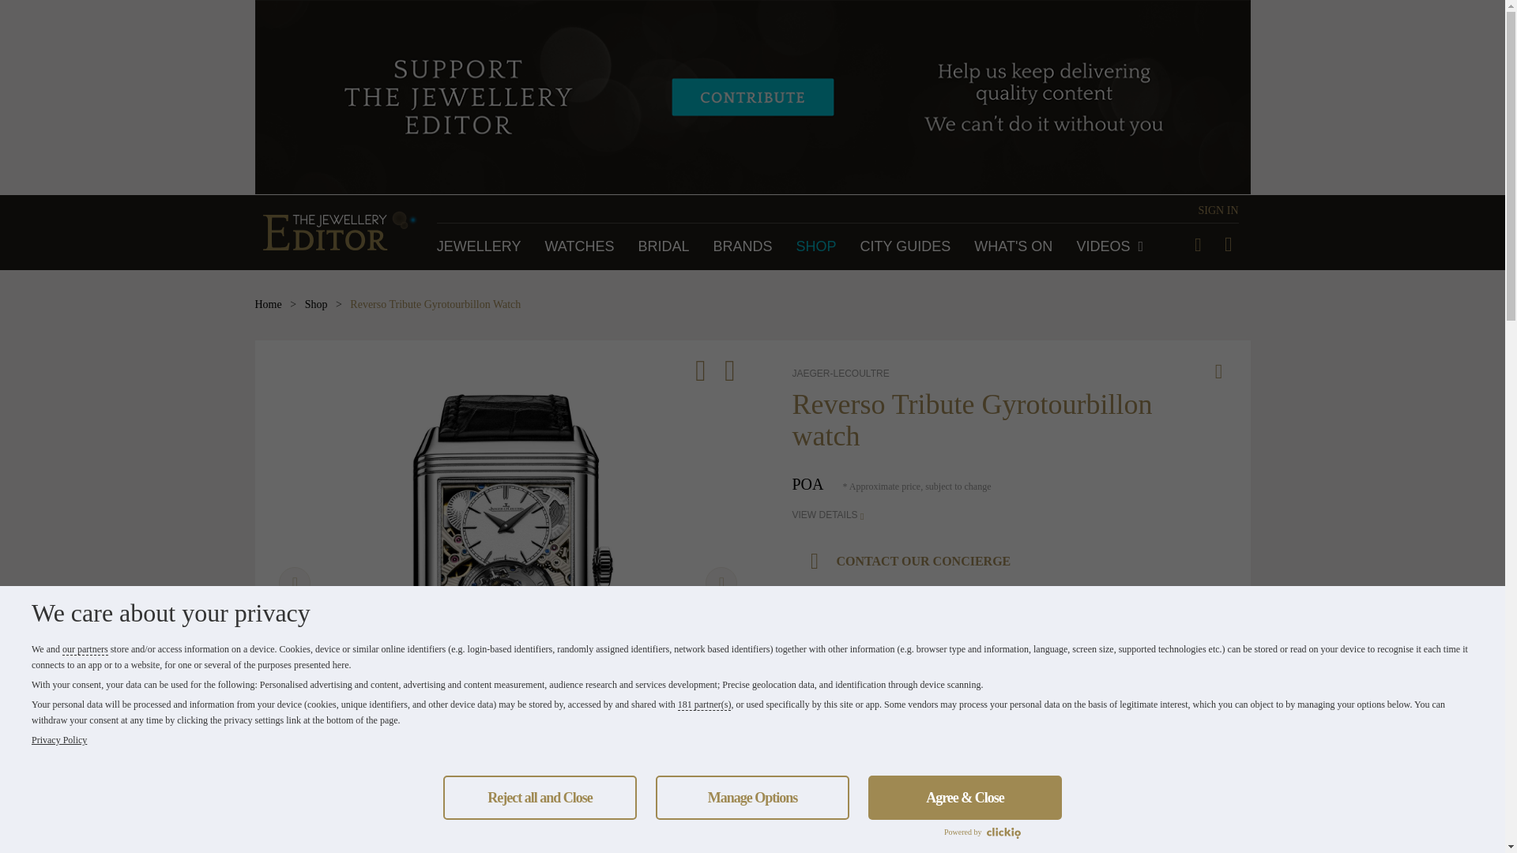  I want to click on Go to Brands, so click(743, 246).